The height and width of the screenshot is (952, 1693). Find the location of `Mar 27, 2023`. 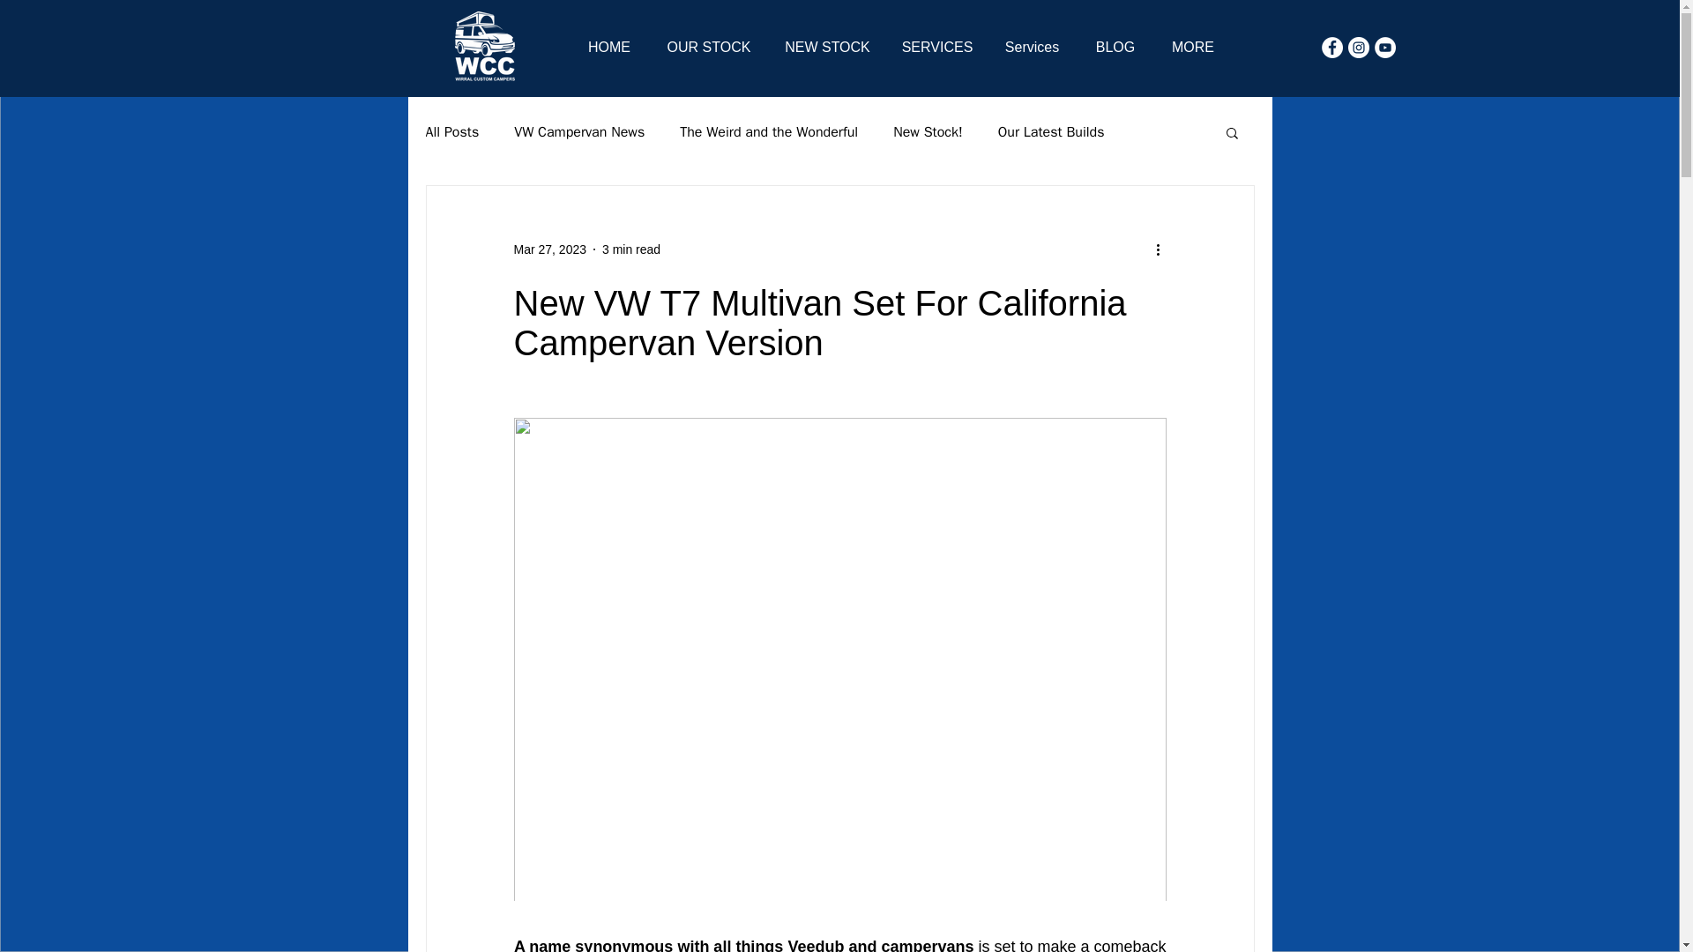

Mar 27, 2023 is located at coordinates (548, 249).